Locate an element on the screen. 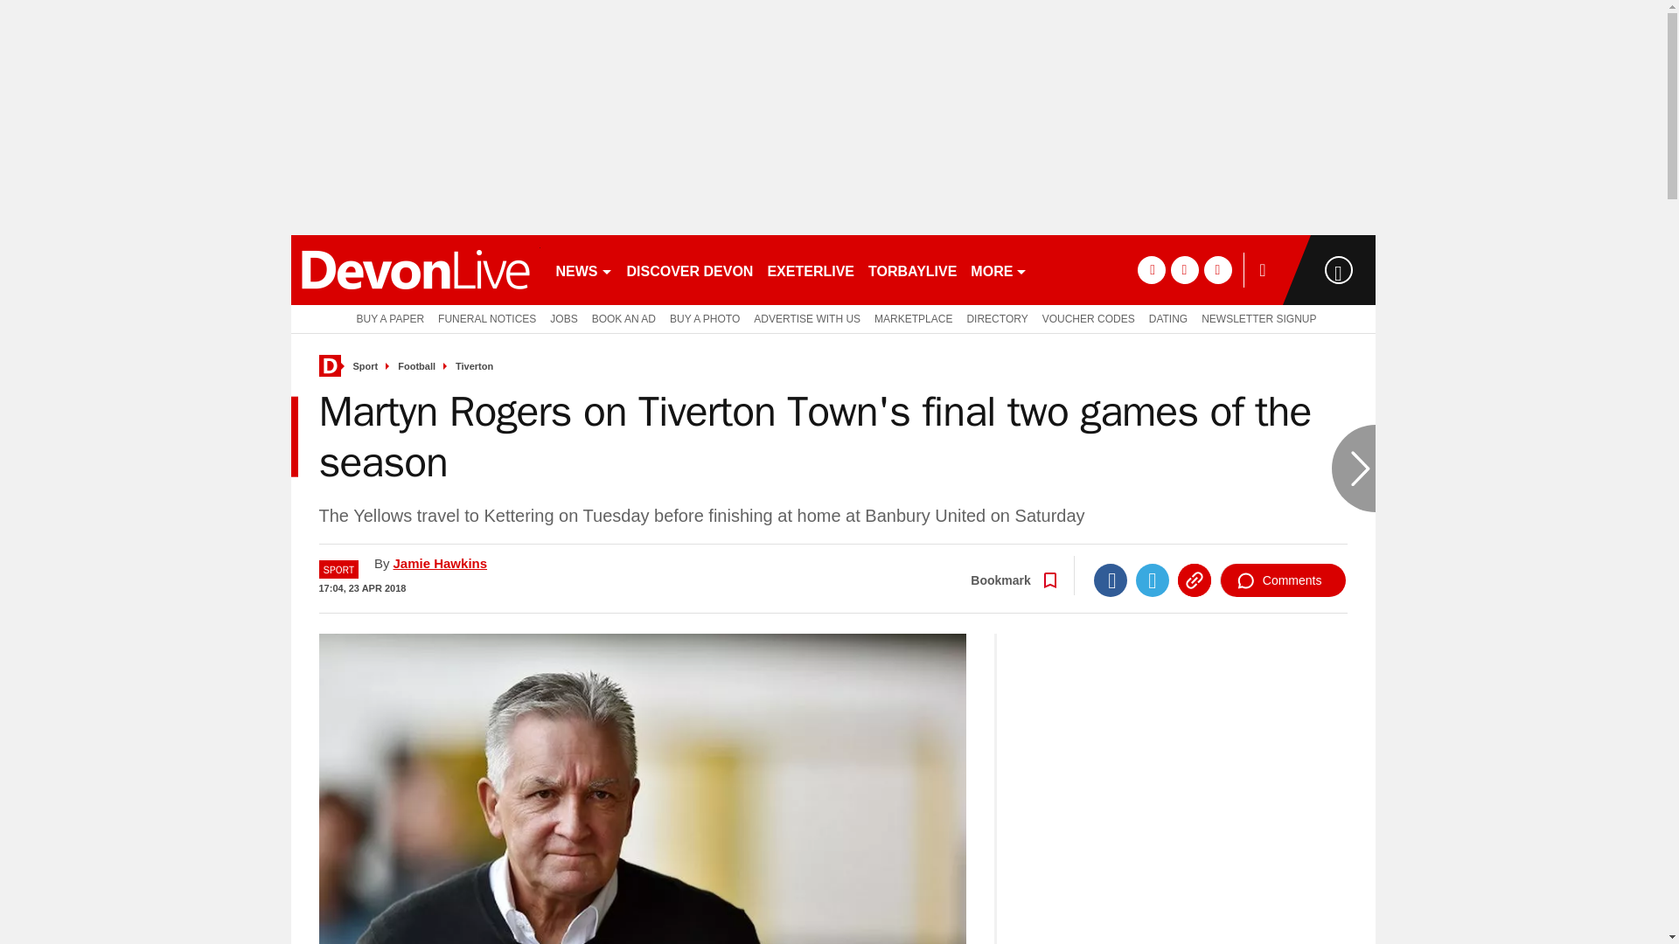  instagram is located at coordinates (1217, 269).